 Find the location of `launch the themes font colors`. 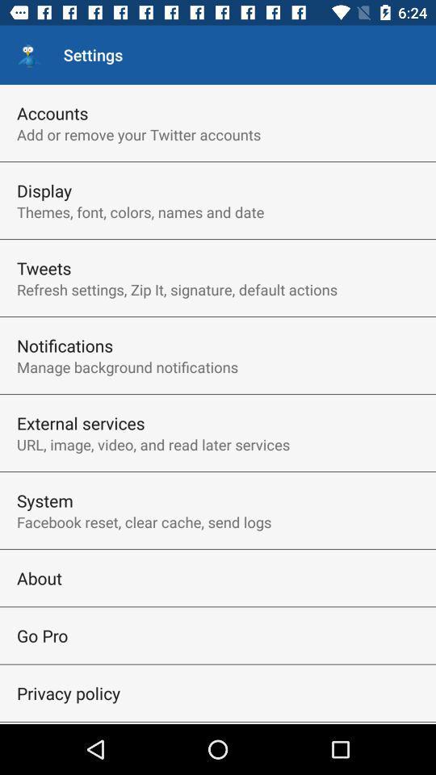

launch the themes font colors is located at coordinates (140, 212).